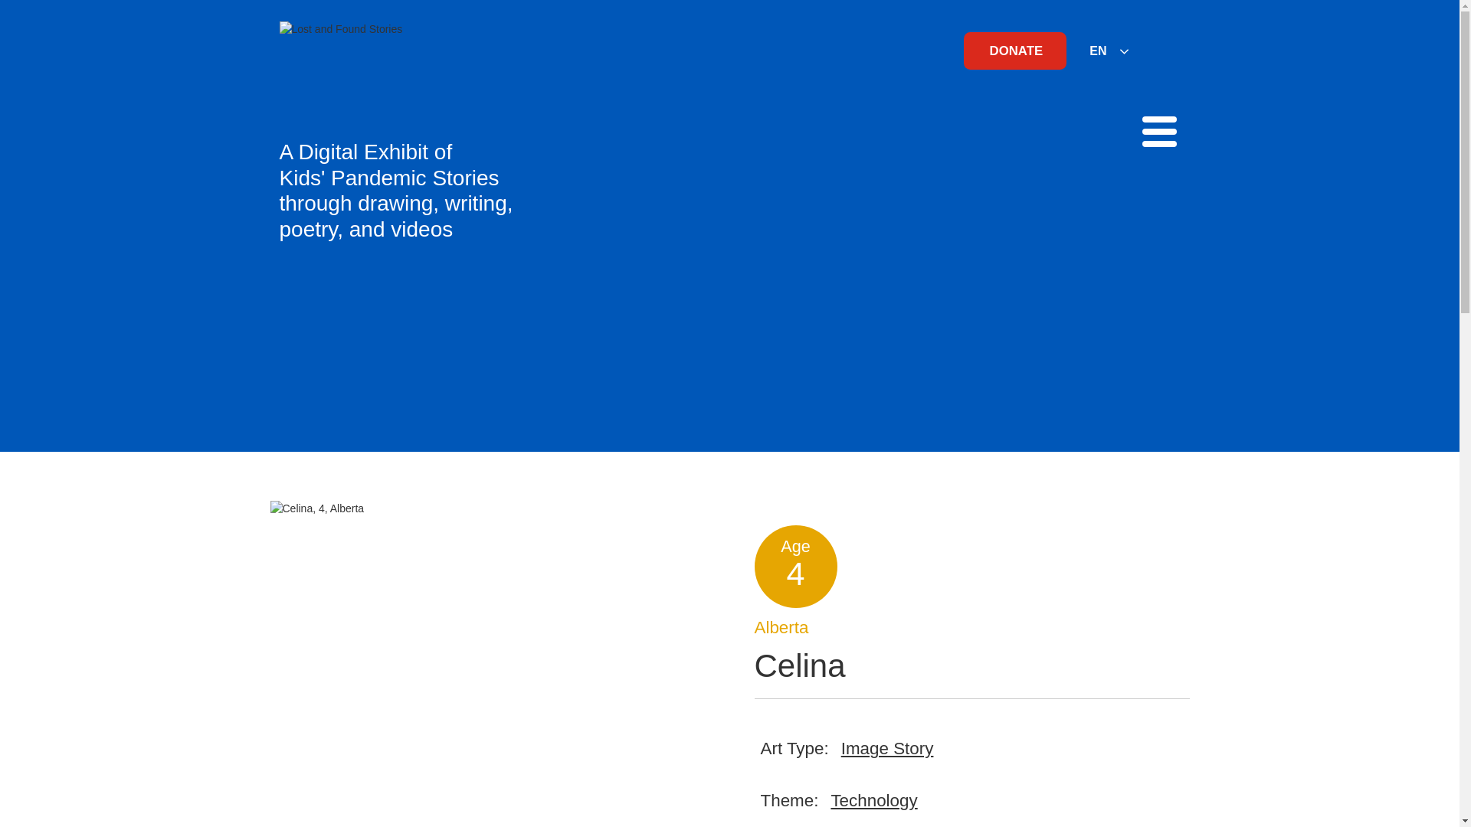  Describe the element at coordinates (887, 749) in the screenshot. I see `Image Story` at that location.